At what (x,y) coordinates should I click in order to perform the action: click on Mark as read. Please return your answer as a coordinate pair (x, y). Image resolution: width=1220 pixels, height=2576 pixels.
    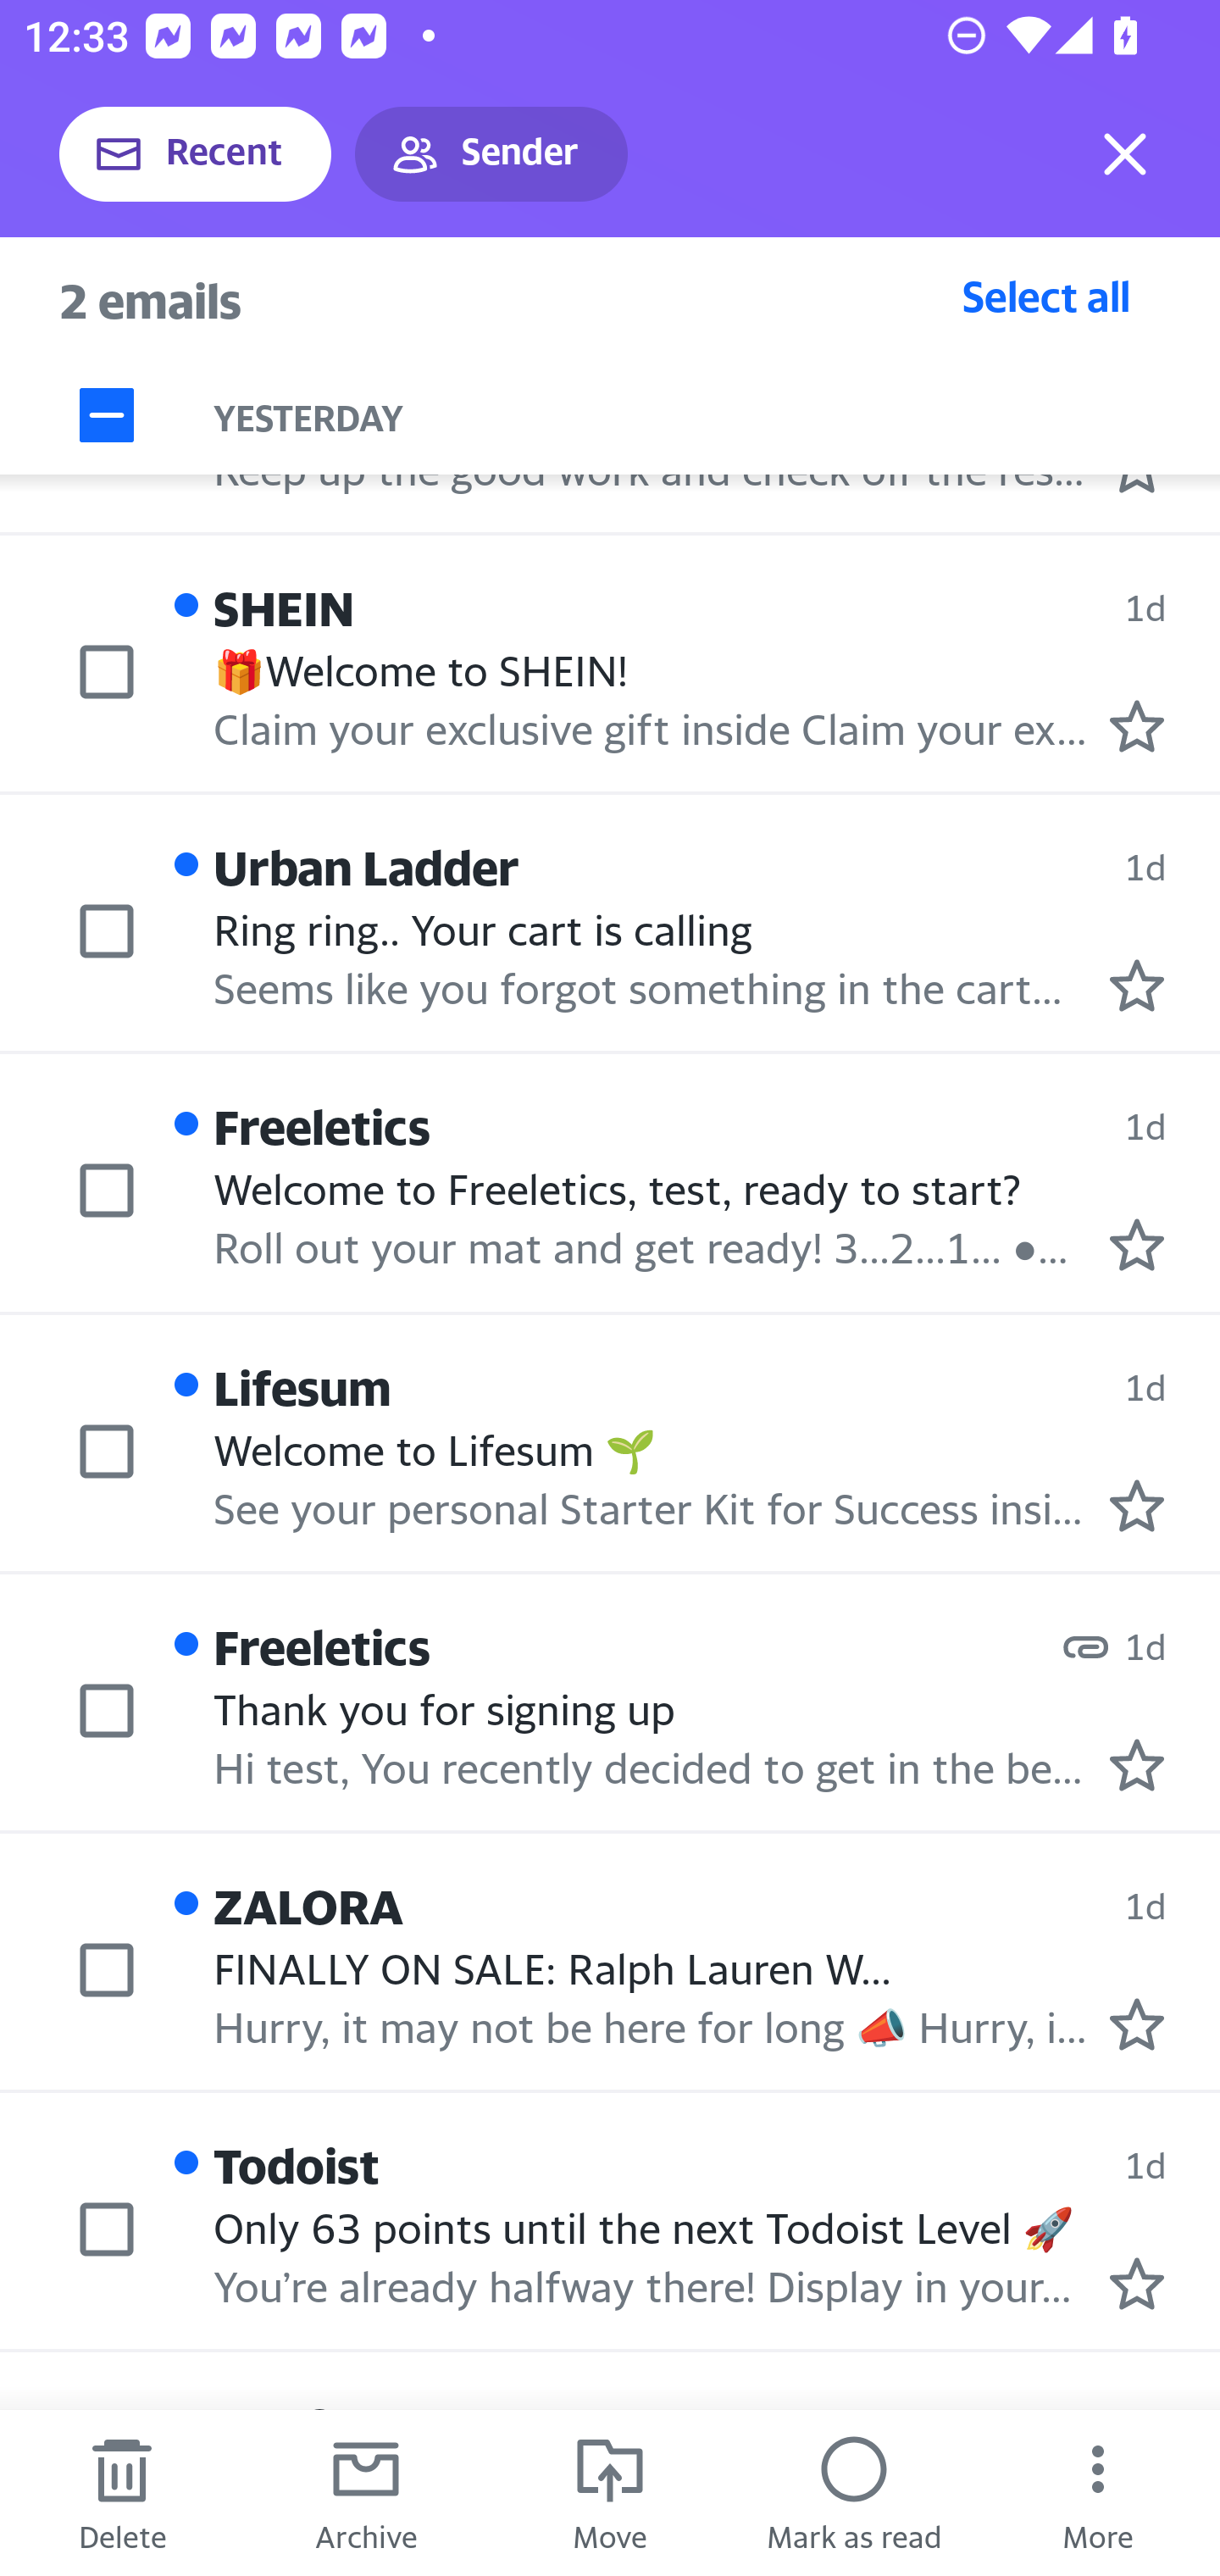
    Looking at the image, I should click on (854, 2493).